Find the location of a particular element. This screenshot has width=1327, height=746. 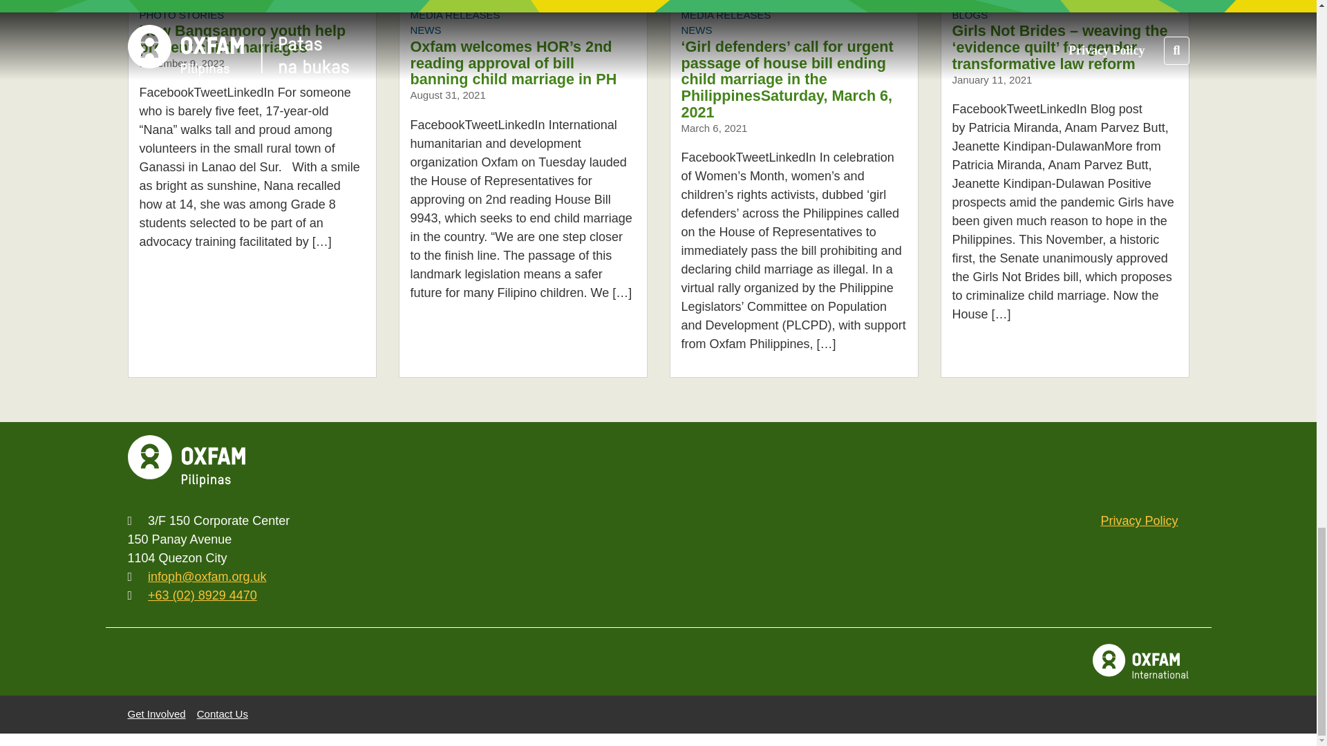

Oxfam Pilipinas Instagram account is located at coordinates (1028, 461).